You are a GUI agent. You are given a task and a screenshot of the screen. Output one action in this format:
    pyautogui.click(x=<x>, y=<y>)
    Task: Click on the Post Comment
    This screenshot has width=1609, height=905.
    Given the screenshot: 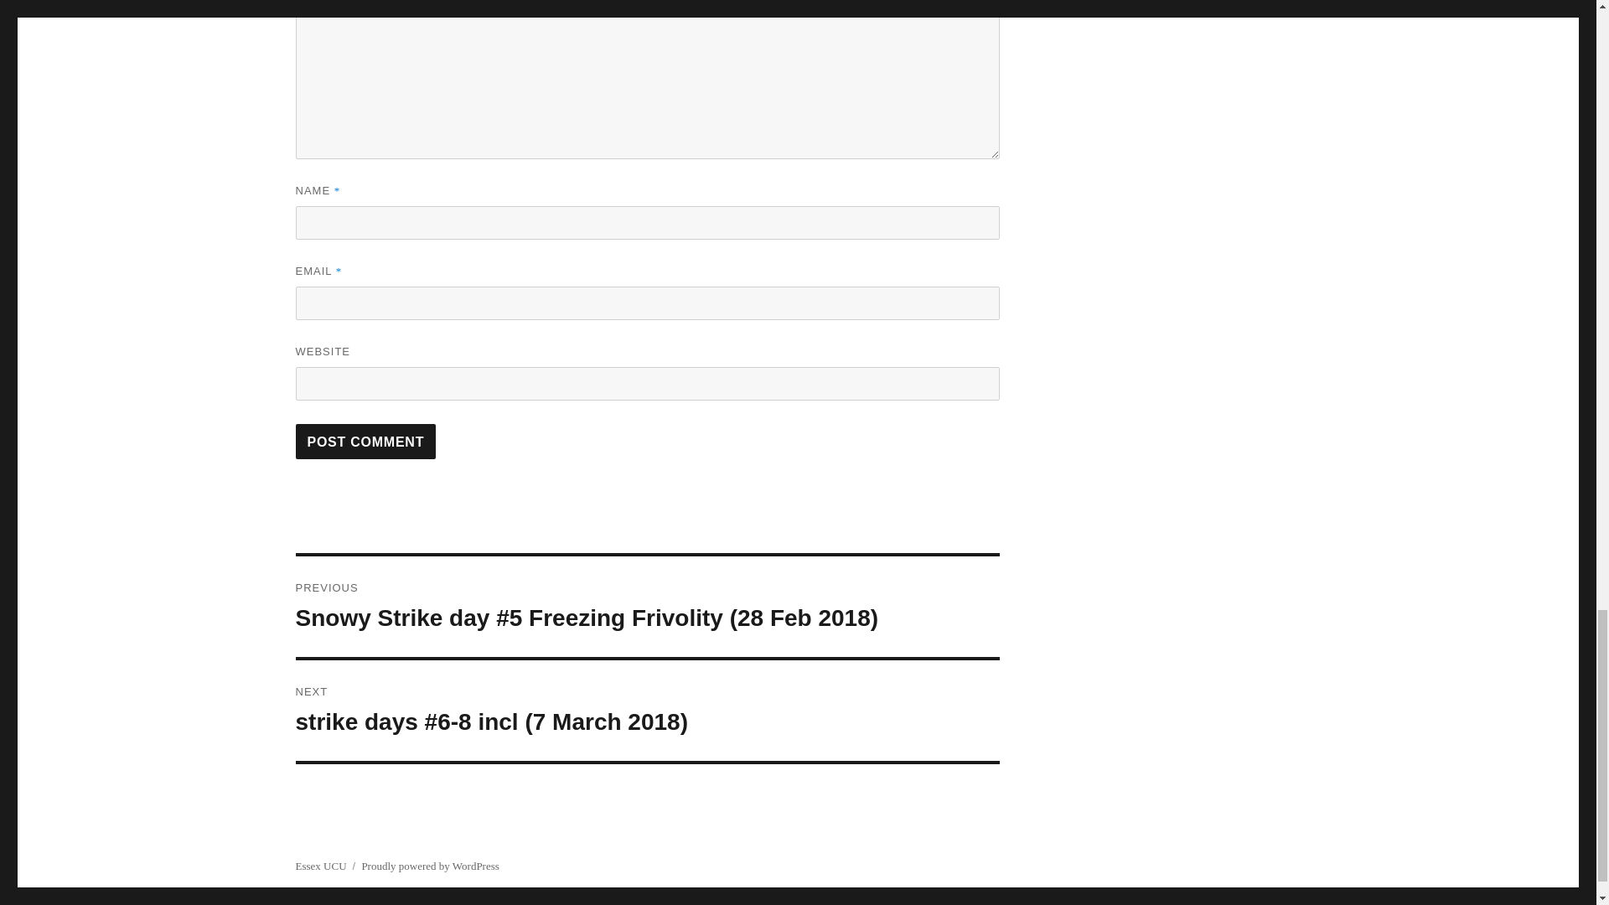 What is the action you would take?
    pyautogui.click(x=365, y=441)
    